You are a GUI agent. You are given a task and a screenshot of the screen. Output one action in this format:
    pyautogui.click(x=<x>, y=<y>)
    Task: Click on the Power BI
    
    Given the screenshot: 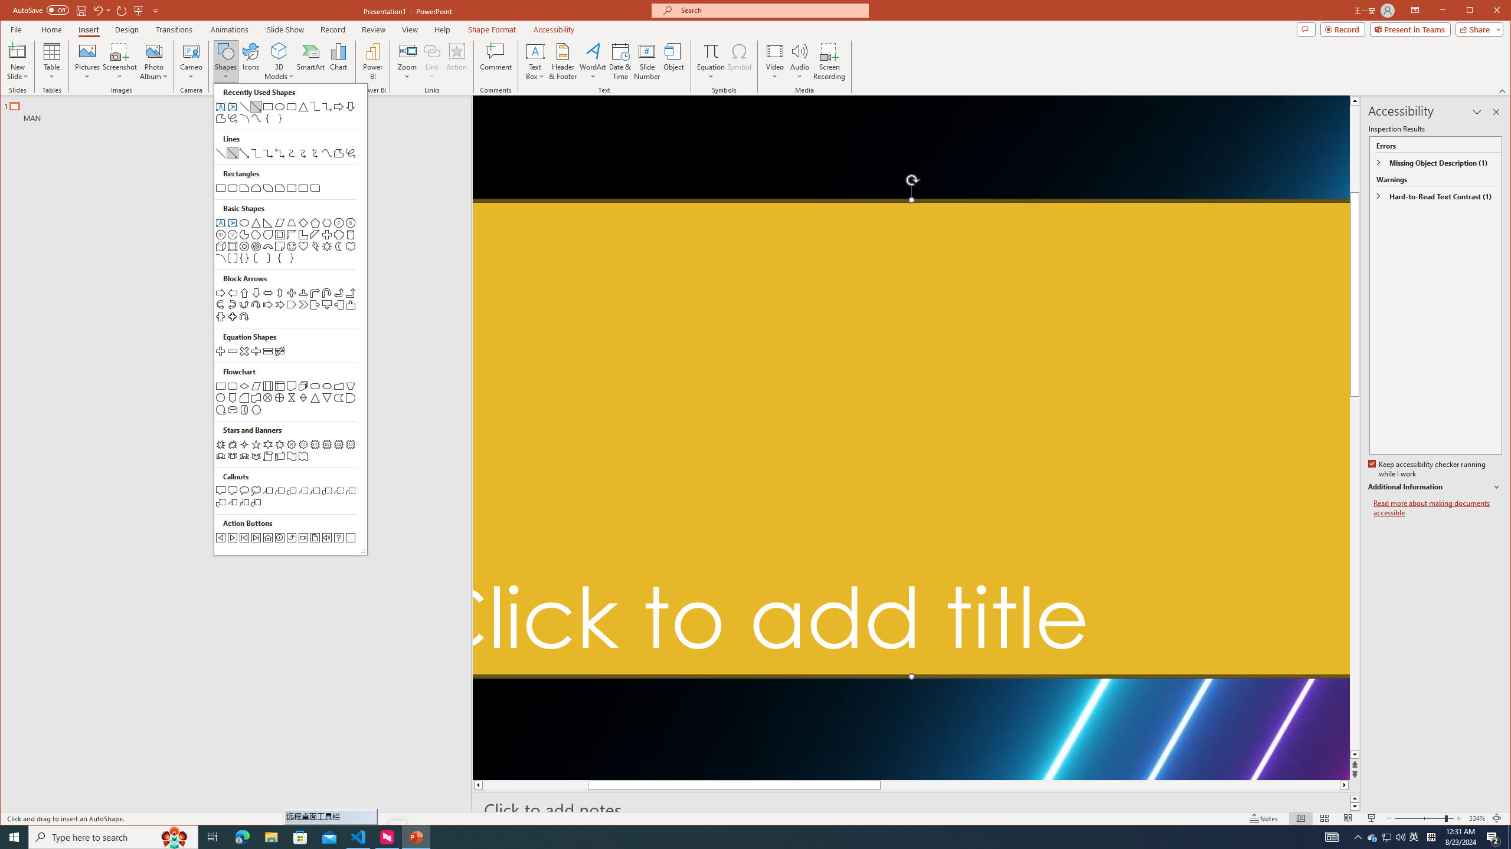 What is the action you would take?
    pyautogui.click(x=373, y=61)
    